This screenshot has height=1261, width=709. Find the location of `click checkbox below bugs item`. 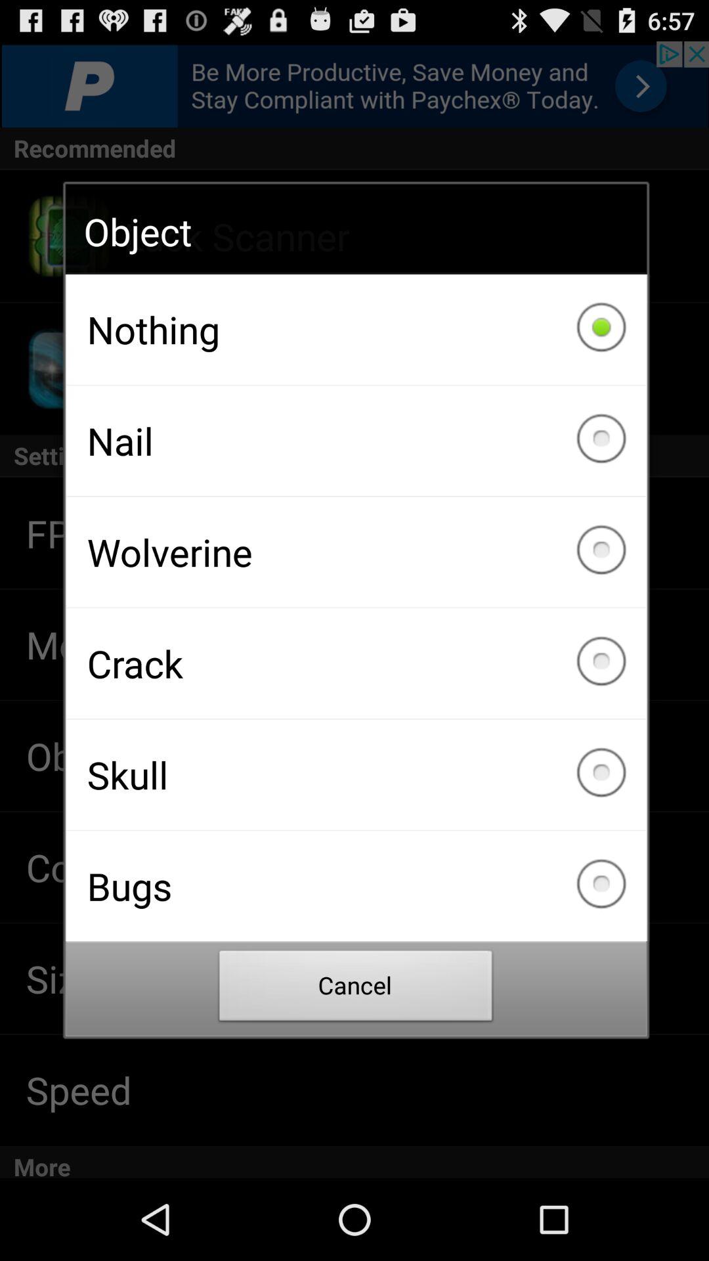

click checkbox below bugs item is located at coordinates (356, 989).